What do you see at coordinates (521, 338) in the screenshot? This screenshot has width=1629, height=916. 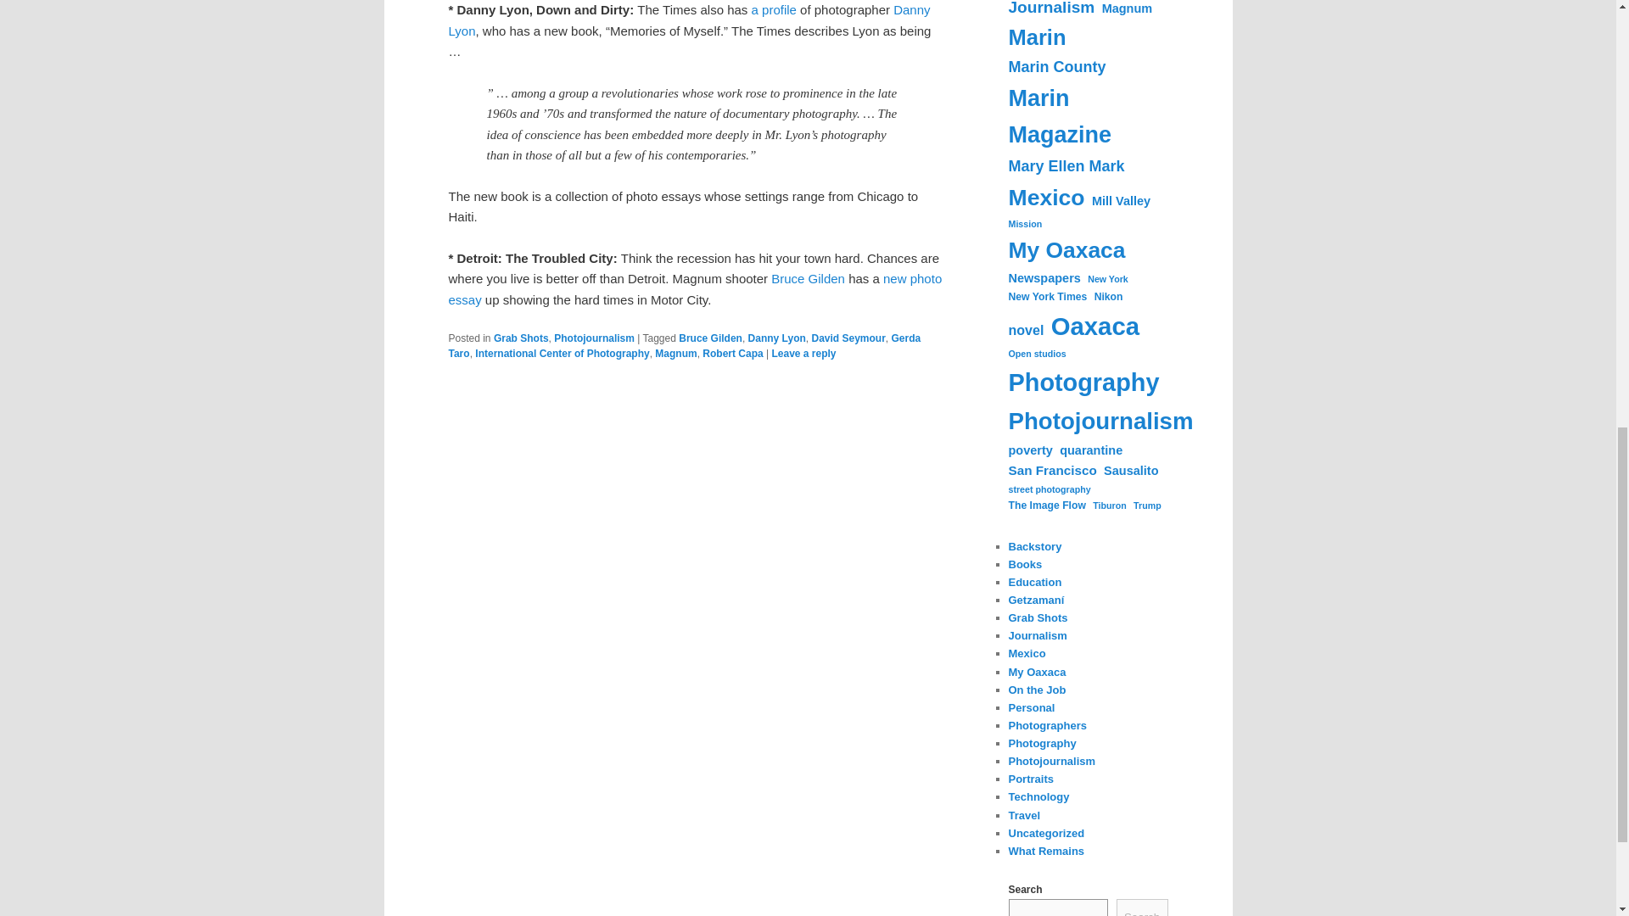 I see `Grab Shots` at bounding box center [521, 338].